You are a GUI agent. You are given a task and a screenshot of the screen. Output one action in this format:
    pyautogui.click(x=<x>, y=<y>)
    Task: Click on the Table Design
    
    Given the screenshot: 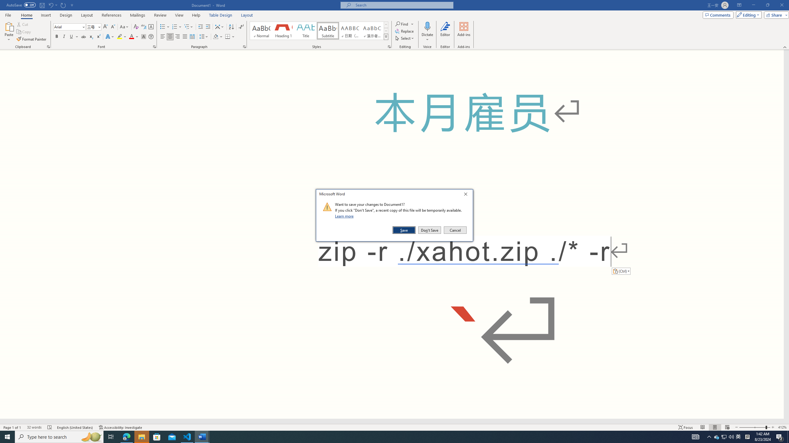 What is the action you would take?
    pyautogui.click(x=221, y=15)
    